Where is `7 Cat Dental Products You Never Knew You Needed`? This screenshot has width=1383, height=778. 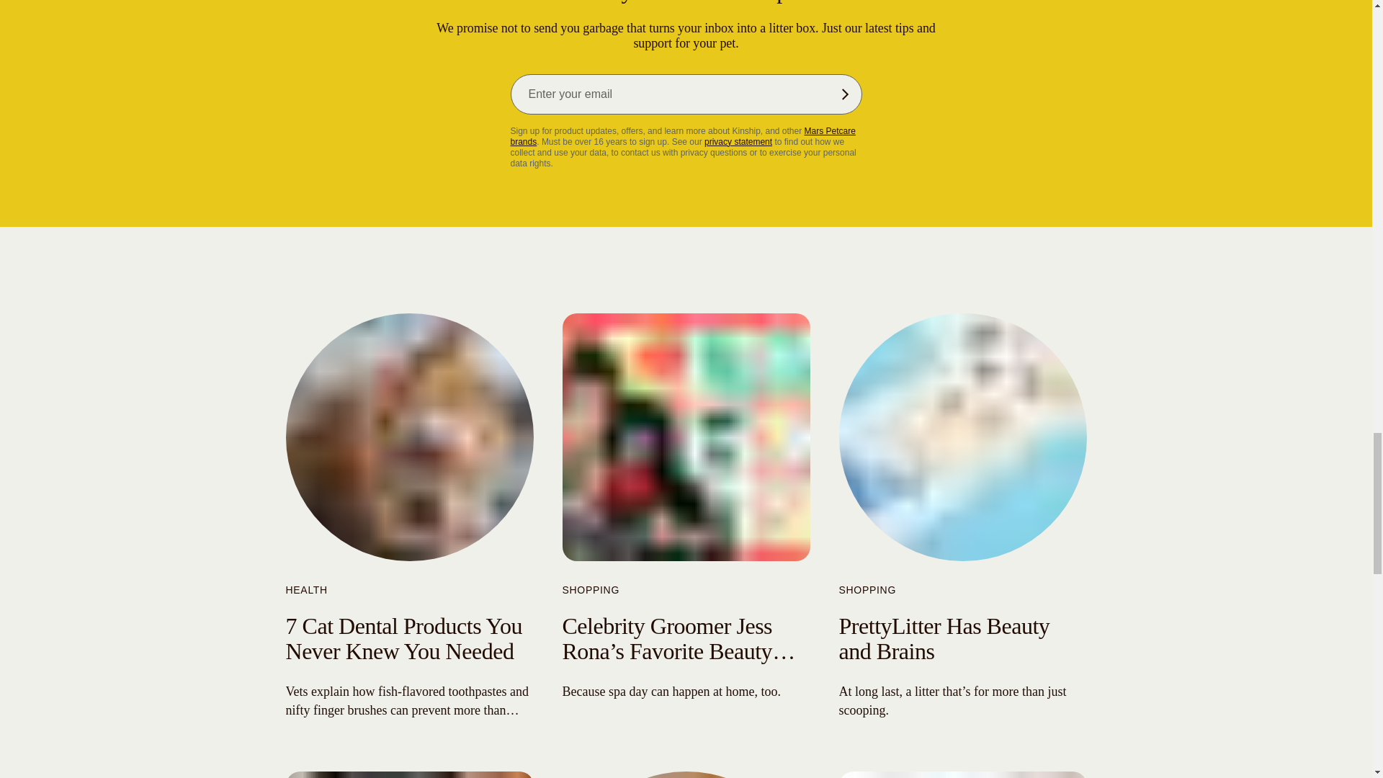 7 Cat Dental Products You Never Knew You Needed is located at coordinates (403, 638).